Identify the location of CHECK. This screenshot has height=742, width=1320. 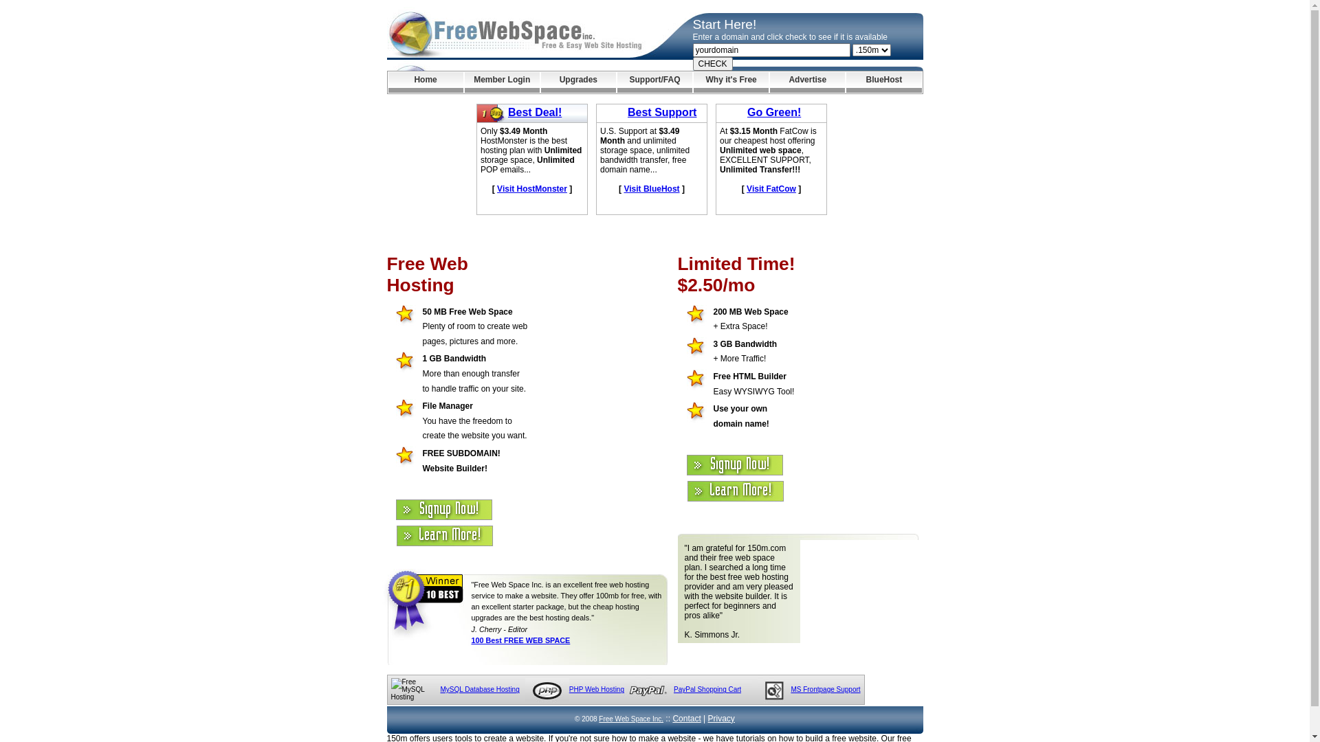
(713, 64).